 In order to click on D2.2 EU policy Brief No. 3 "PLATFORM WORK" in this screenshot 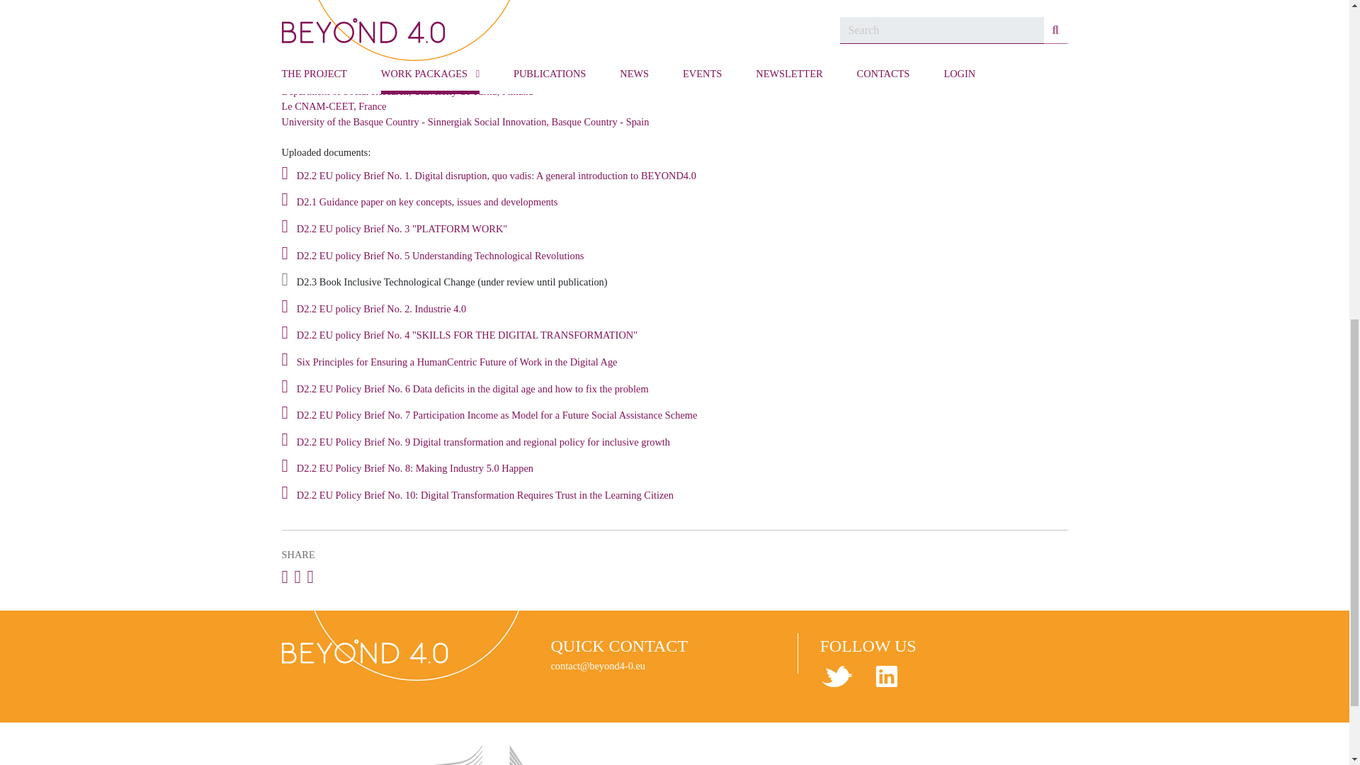, I will do `click(402, 229)`.